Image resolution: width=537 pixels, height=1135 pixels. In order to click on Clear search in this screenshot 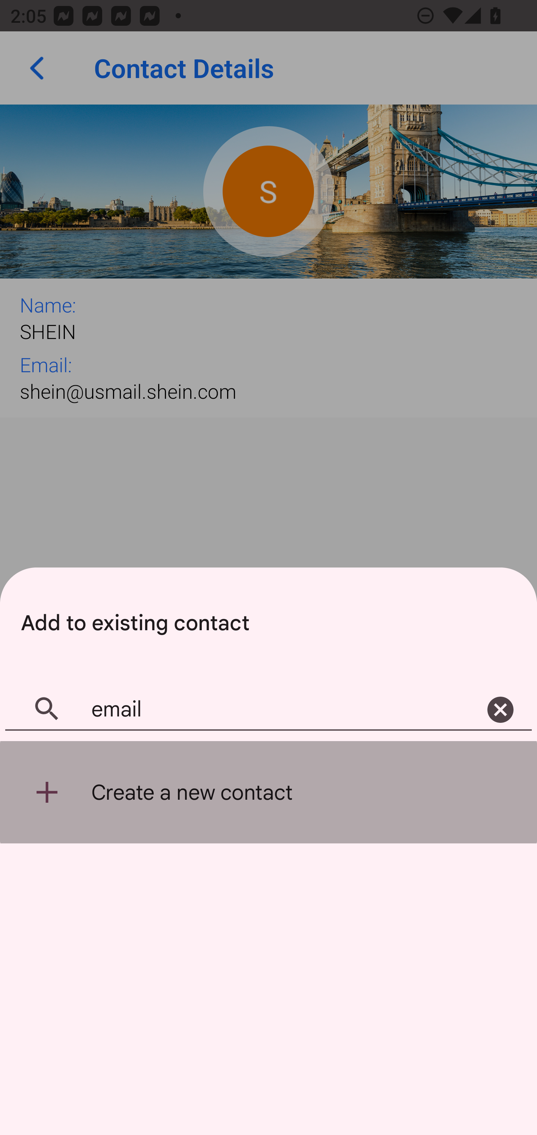, I will do `click(500, 710)`.